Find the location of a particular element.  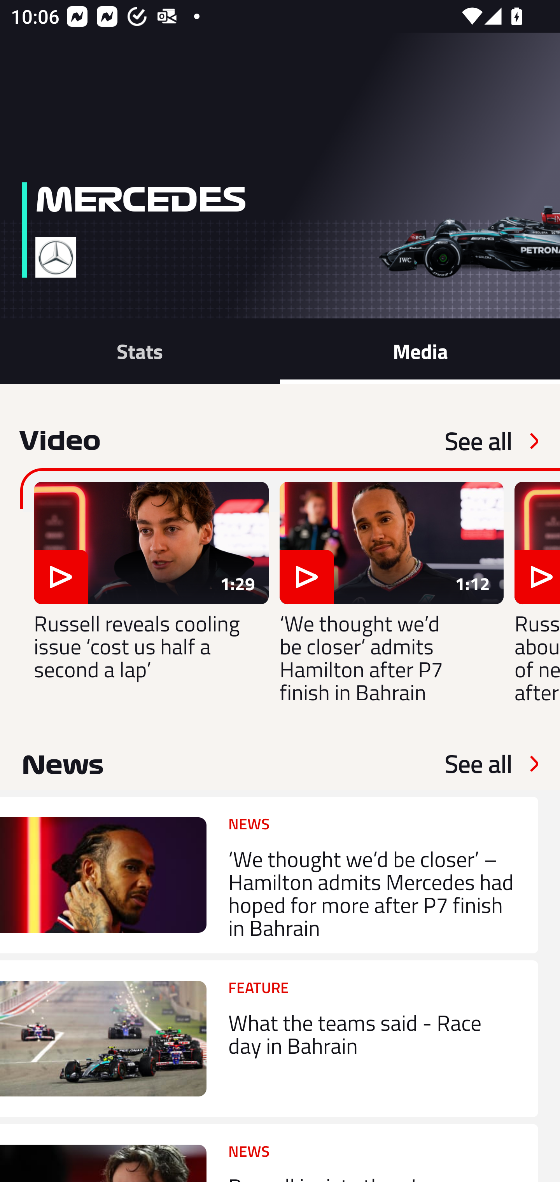

See all is located at coordinates (478, 441).